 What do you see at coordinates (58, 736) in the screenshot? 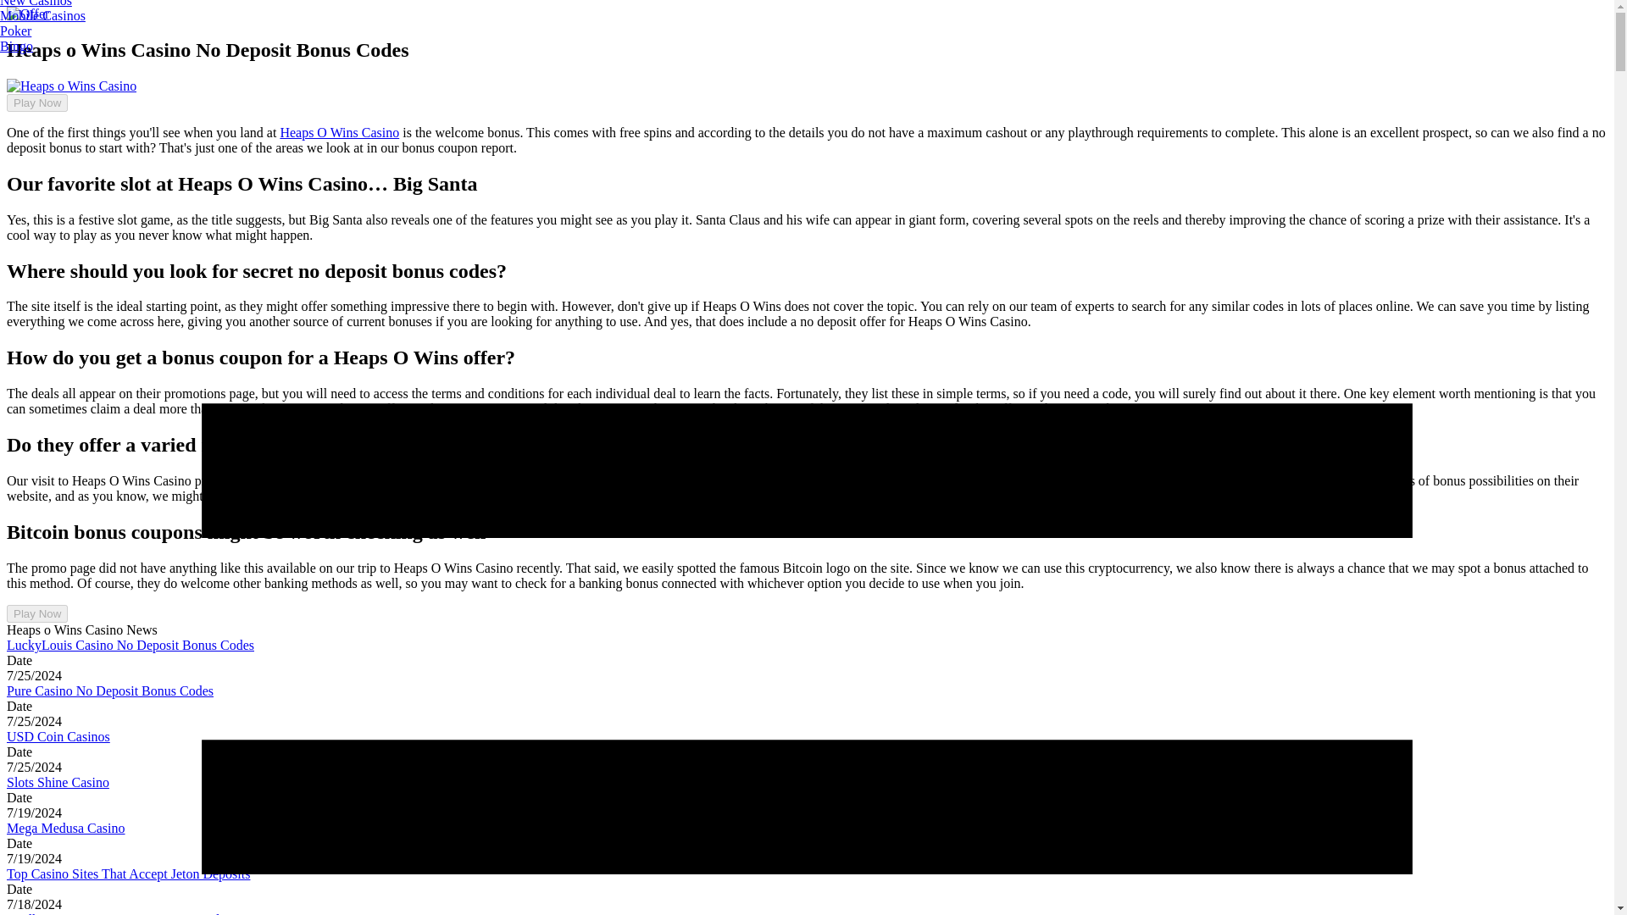
I see `USD Coin Casinos` at bounding box center [58, 736].